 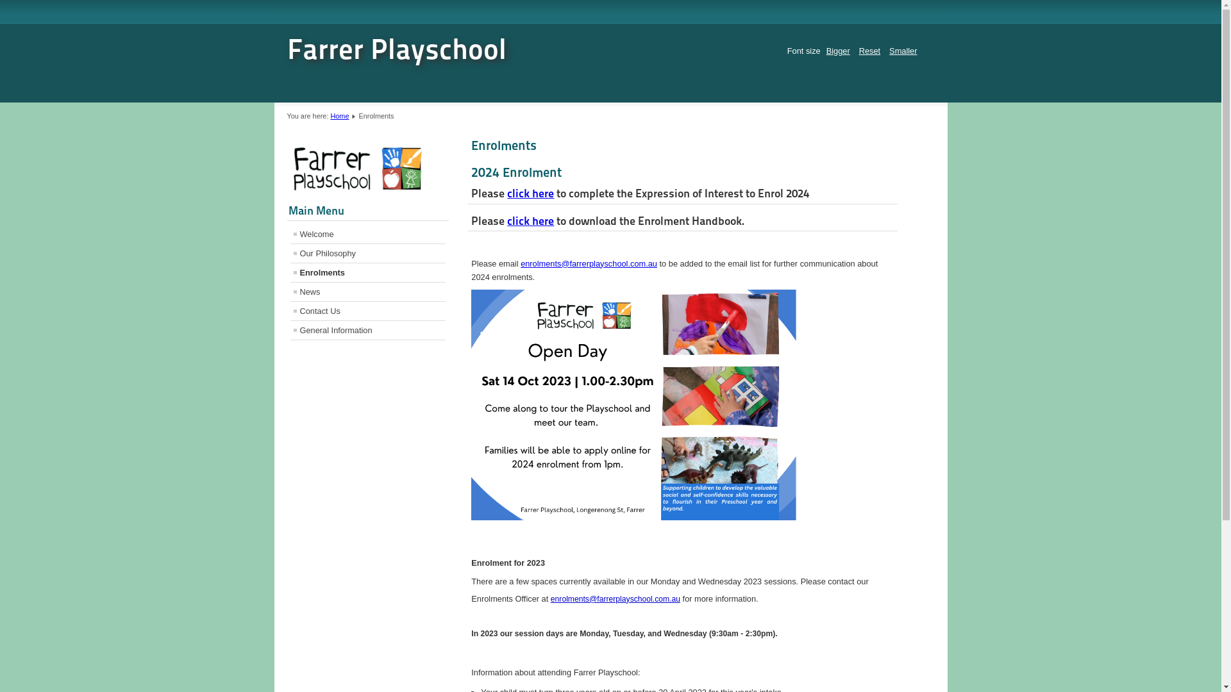 What do you see at coordinates (531, 193) in the screenshot?
I see `click here` at bounding box center [531, 193].